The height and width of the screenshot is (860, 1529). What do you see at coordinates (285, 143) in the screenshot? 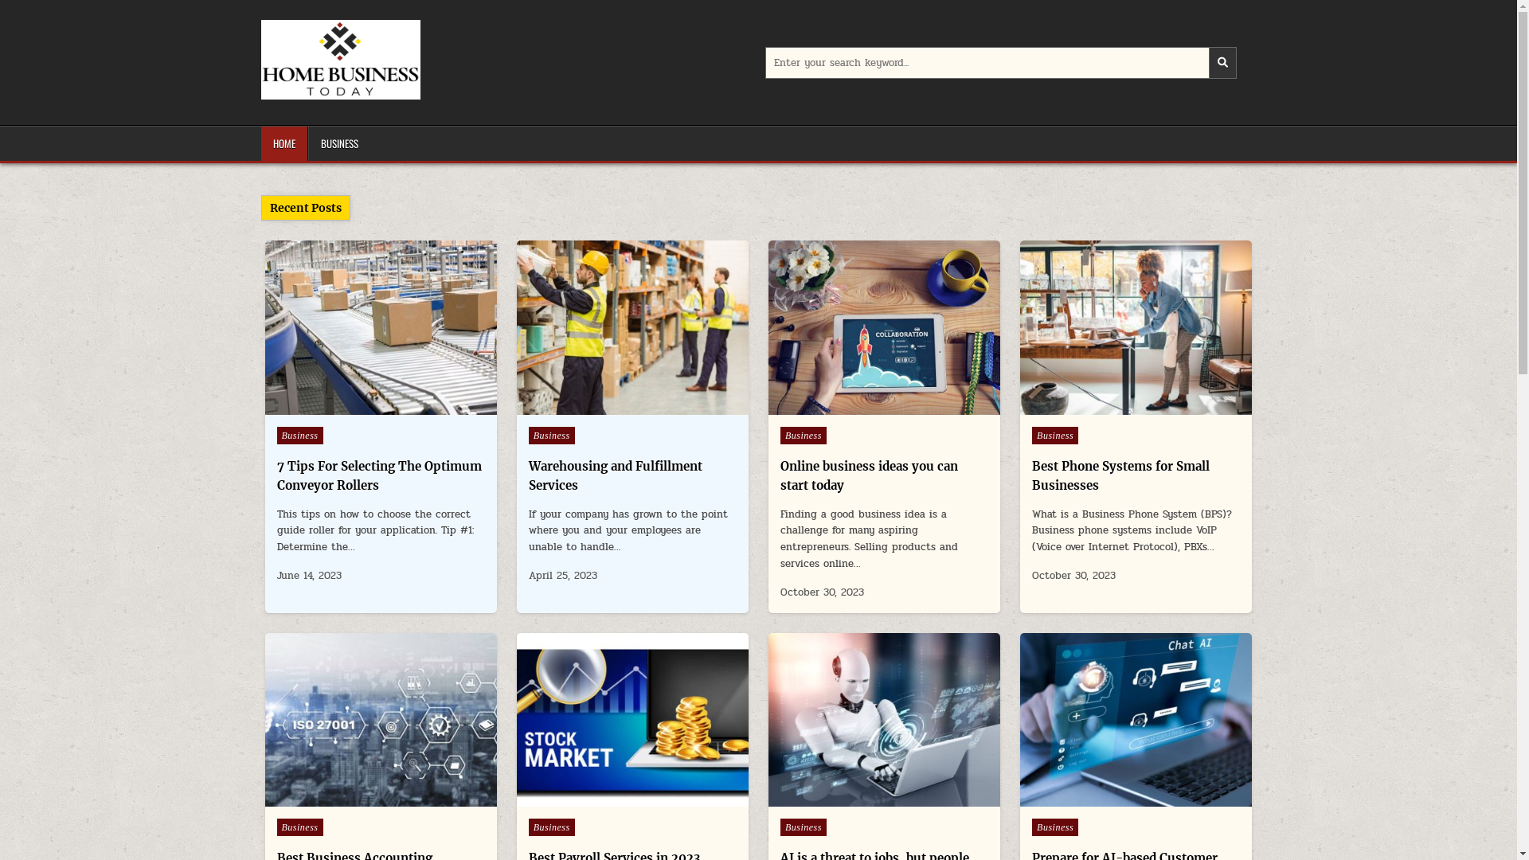
I see `HOME` at bounding box center [285, 143].